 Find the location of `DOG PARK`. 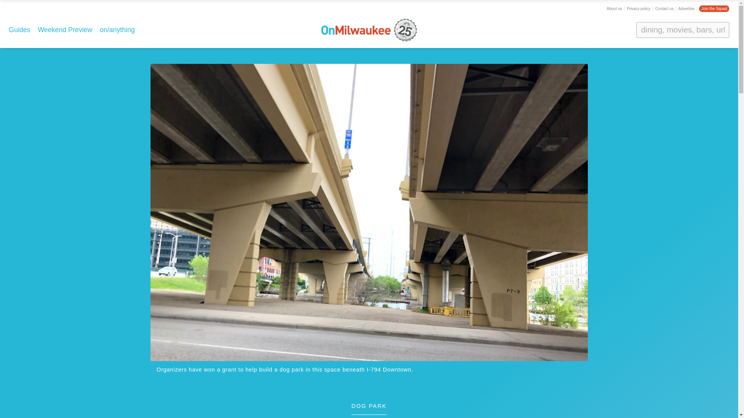

DOG PARK is located at coordinates (369, 409).